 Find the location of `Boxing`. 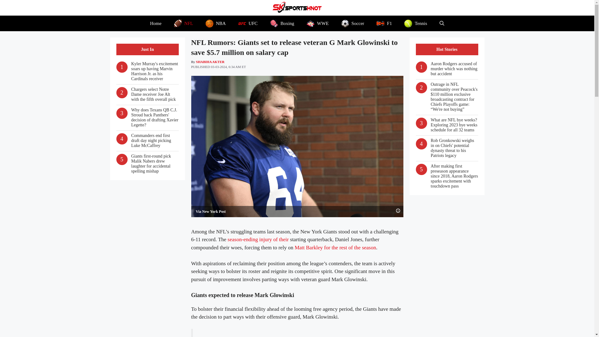

Boxing is located at coordinates (282, 23).